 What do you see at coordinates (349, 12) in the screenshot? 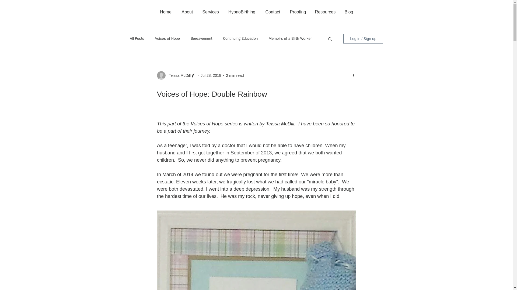
I see `Blog` at bounding box center [349, 12].